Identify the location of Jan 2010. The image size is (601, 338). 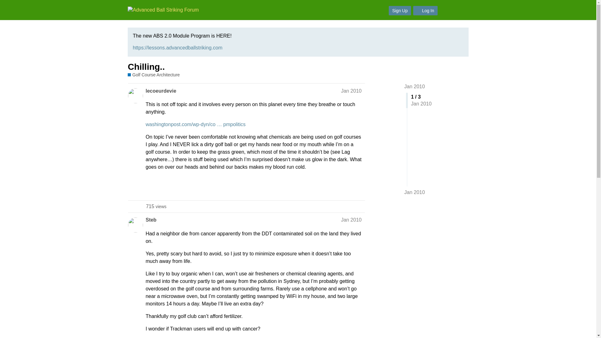
(351, 220).